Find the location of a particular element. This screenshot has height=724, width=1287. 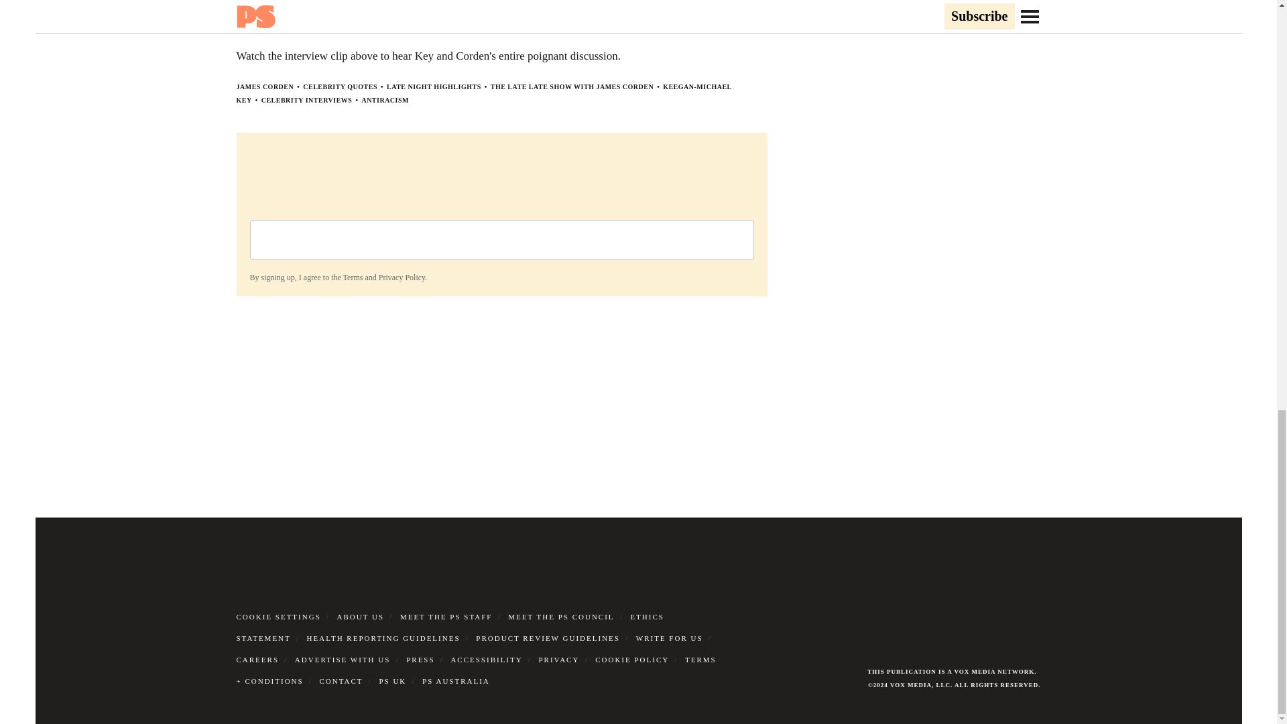

CELEBRITY INTERVIEWS is located at coordinates (307, 99).